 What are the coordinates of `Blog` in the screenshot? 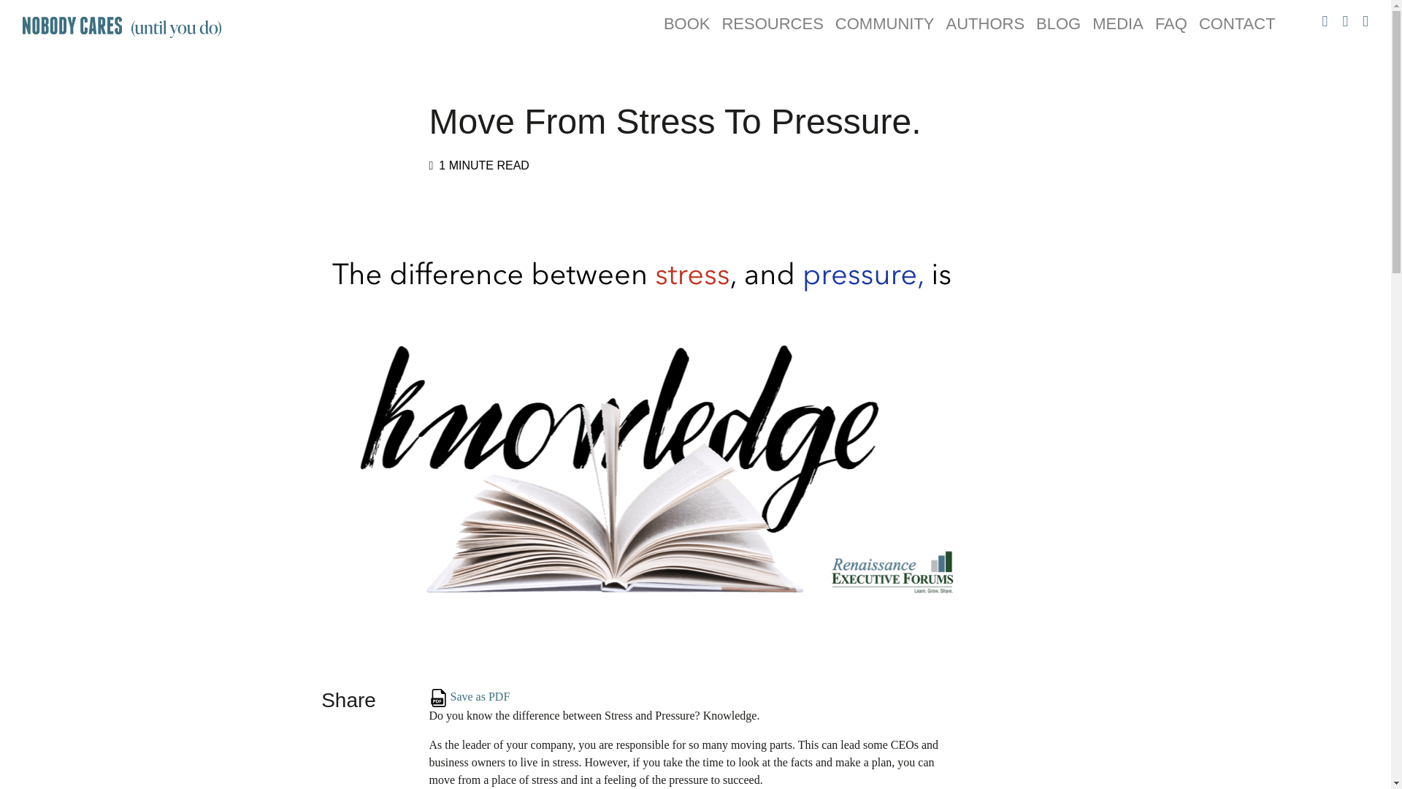 It's located at (1059, 23).